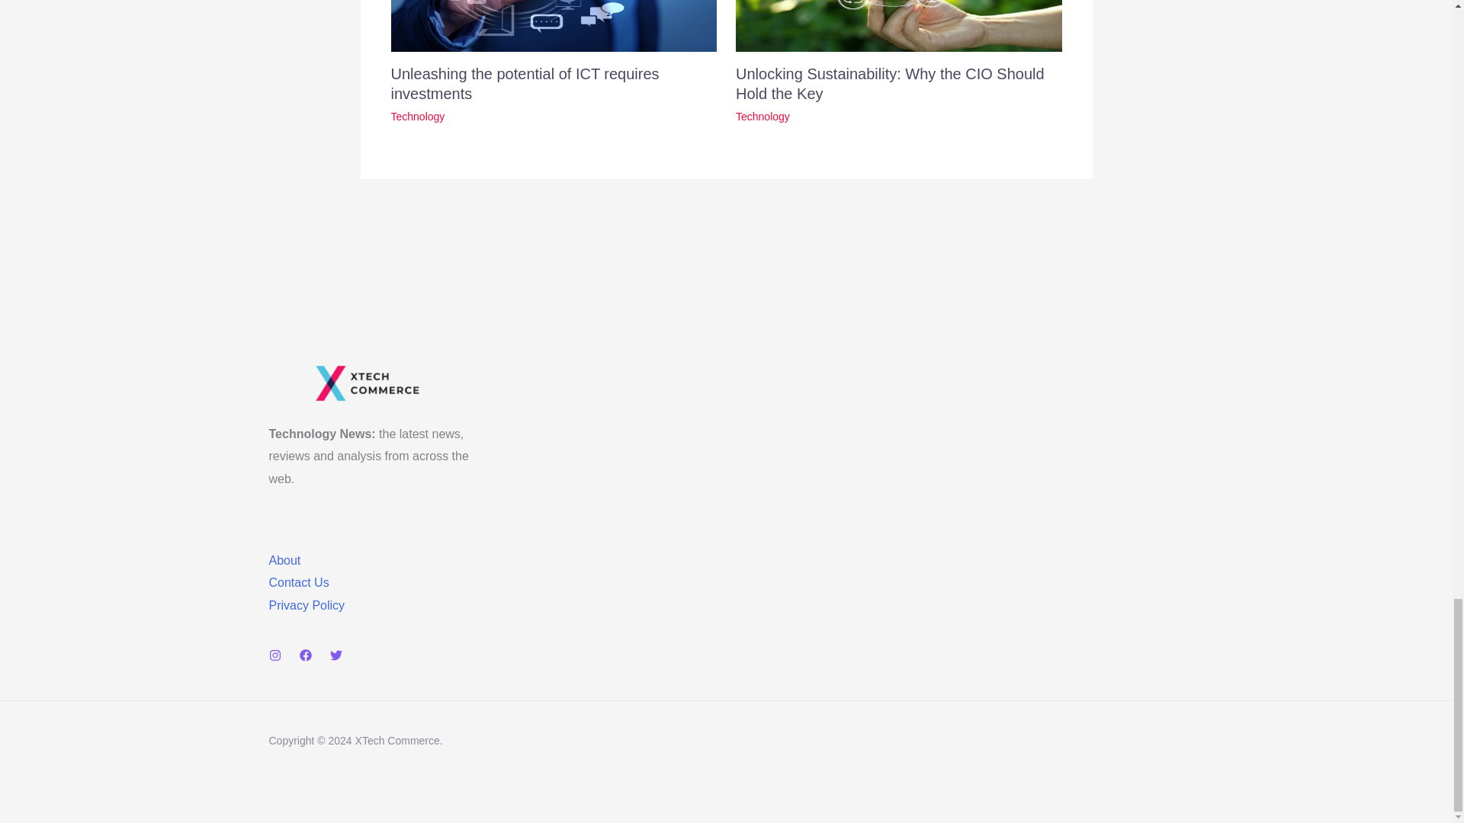 The width and height of the screenshot is (1464, 823). What do you see at coordinates (762, 116) in the screenshot?
I see `Technology` at bounding box center [762, 116].